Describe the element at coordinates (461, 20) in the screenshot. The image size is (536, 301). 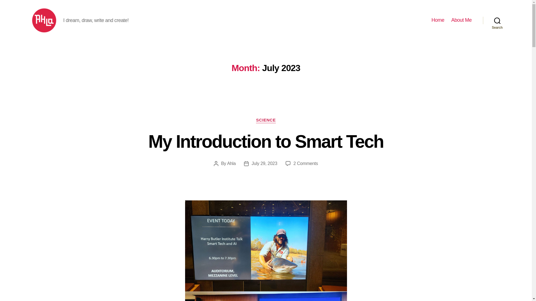
I see `About Me` at that location.